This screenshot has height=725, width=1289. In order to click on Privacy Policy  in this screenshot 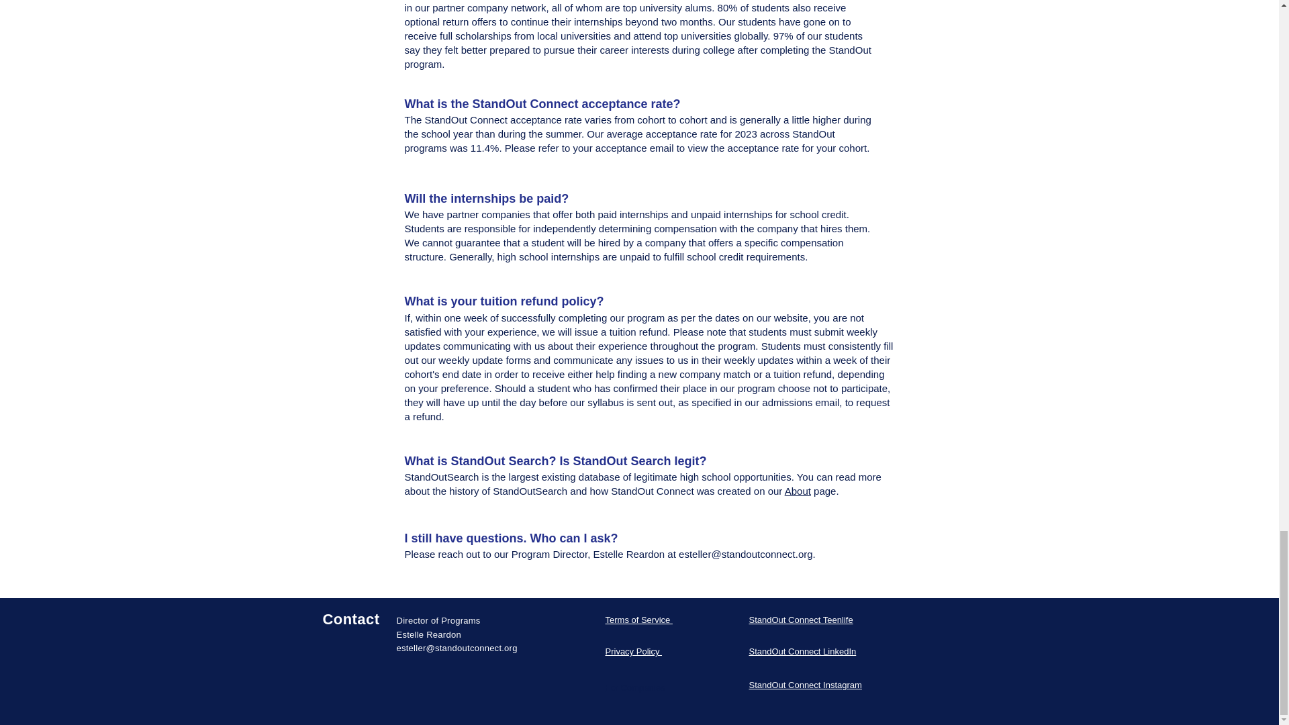, I will do `click(634, 651)`.